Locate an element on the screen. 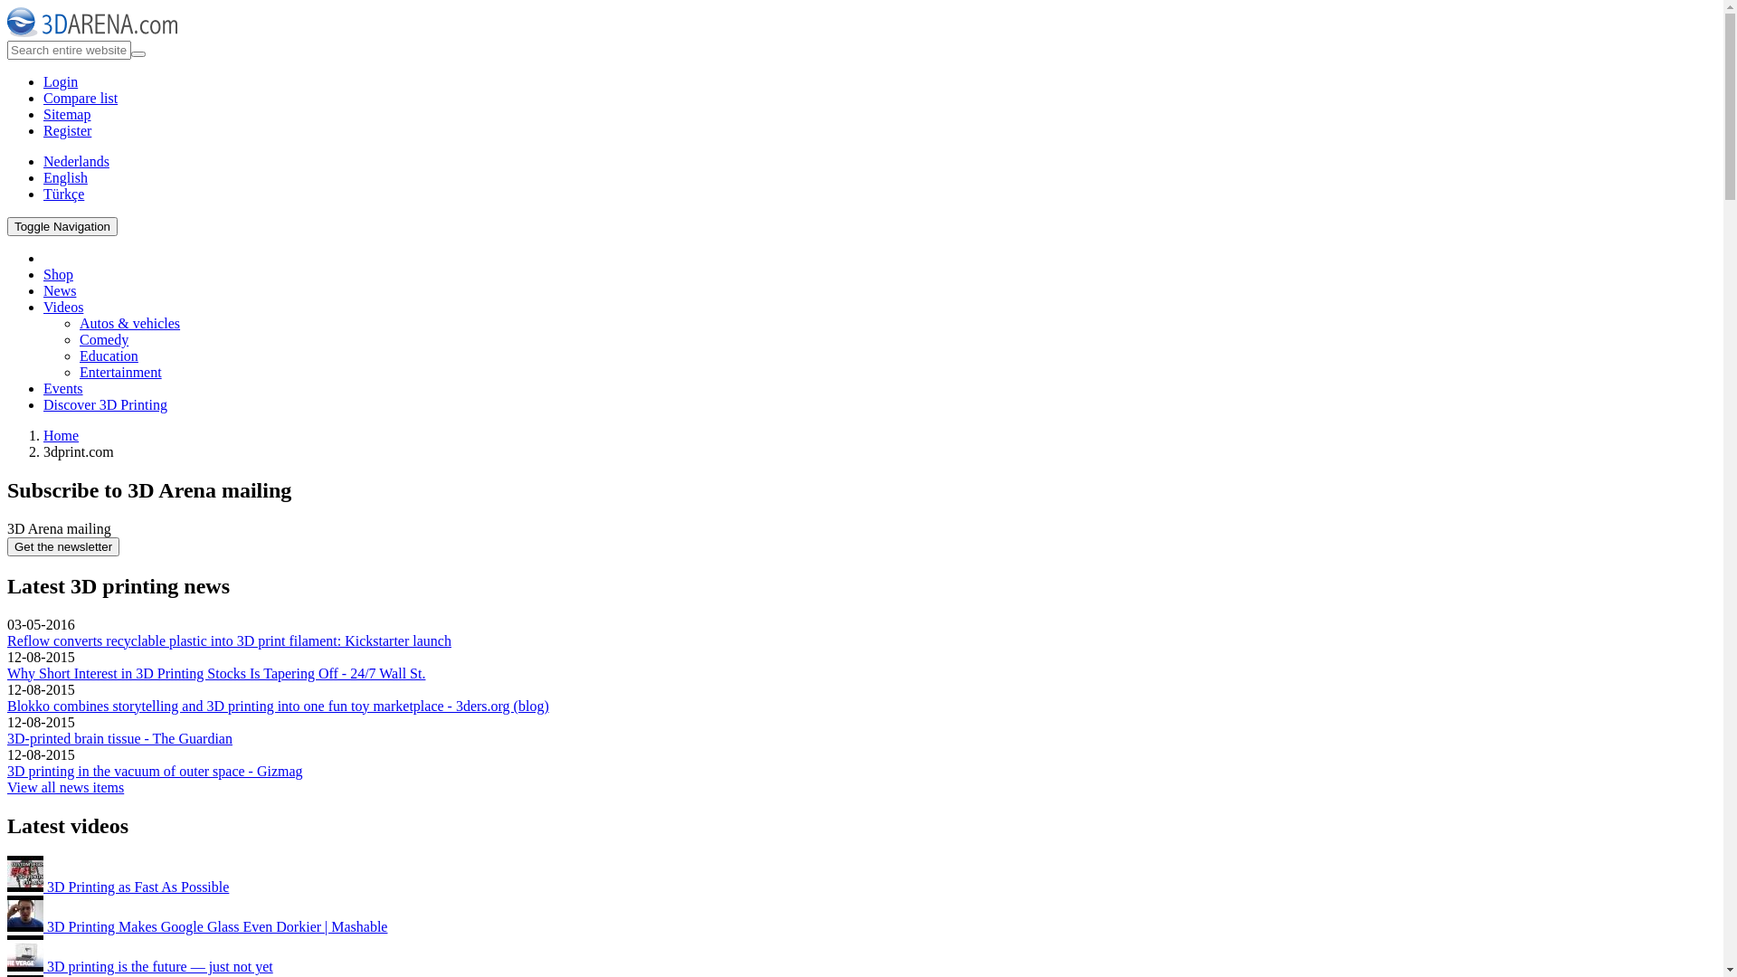 The image size is (1737, 977). Education is located at coordinates (109, 356).